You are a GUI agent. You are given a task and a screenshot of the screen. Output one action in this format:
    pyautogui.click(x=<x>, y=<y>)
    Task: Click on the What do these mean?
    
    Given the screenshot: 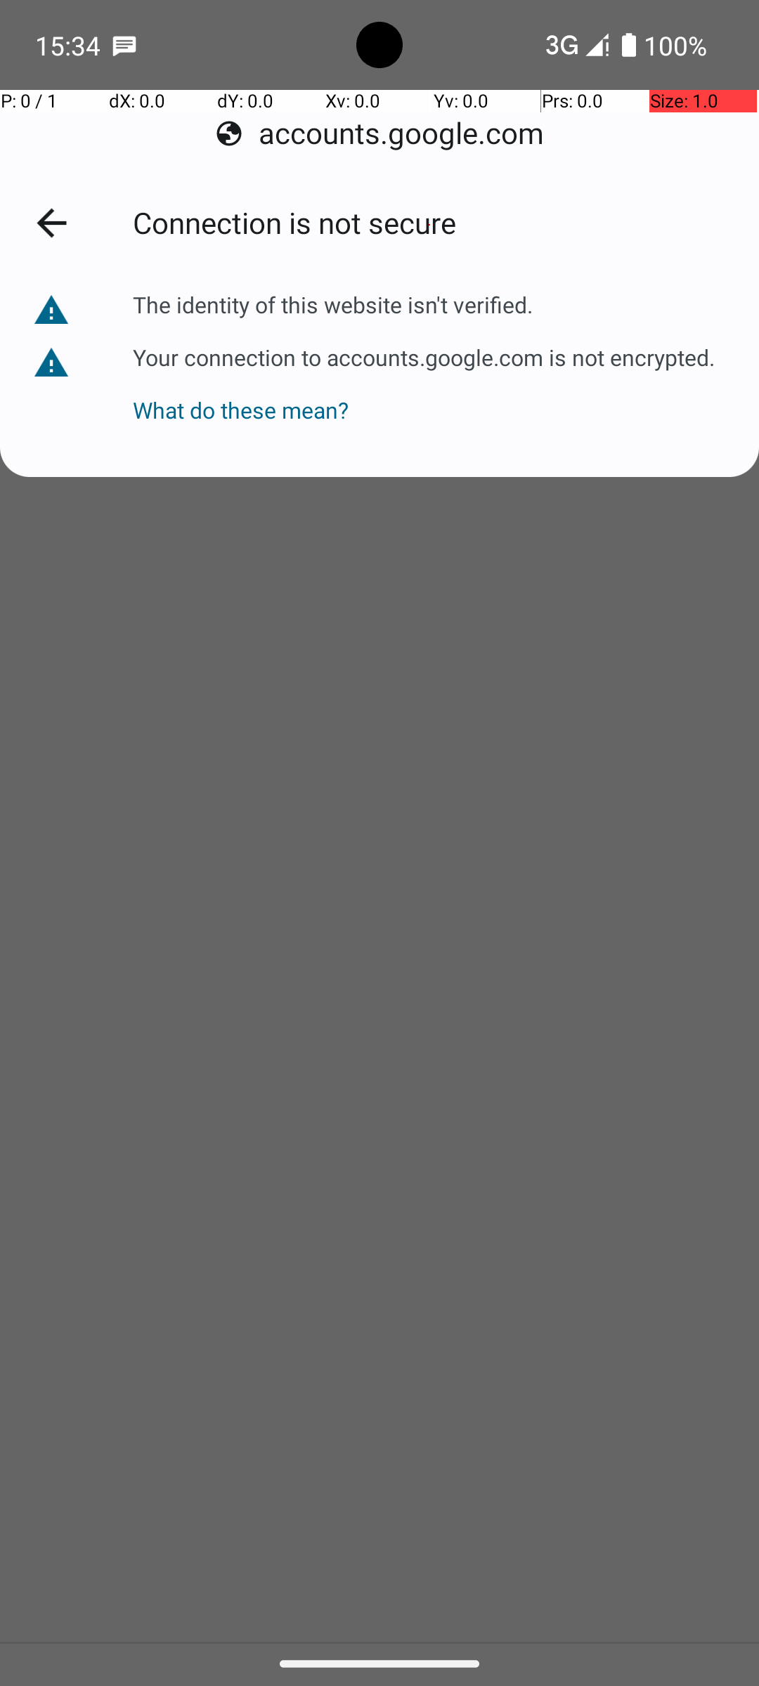 What is the action you would take?
    pyautogui.click(x=422, y=396)
    